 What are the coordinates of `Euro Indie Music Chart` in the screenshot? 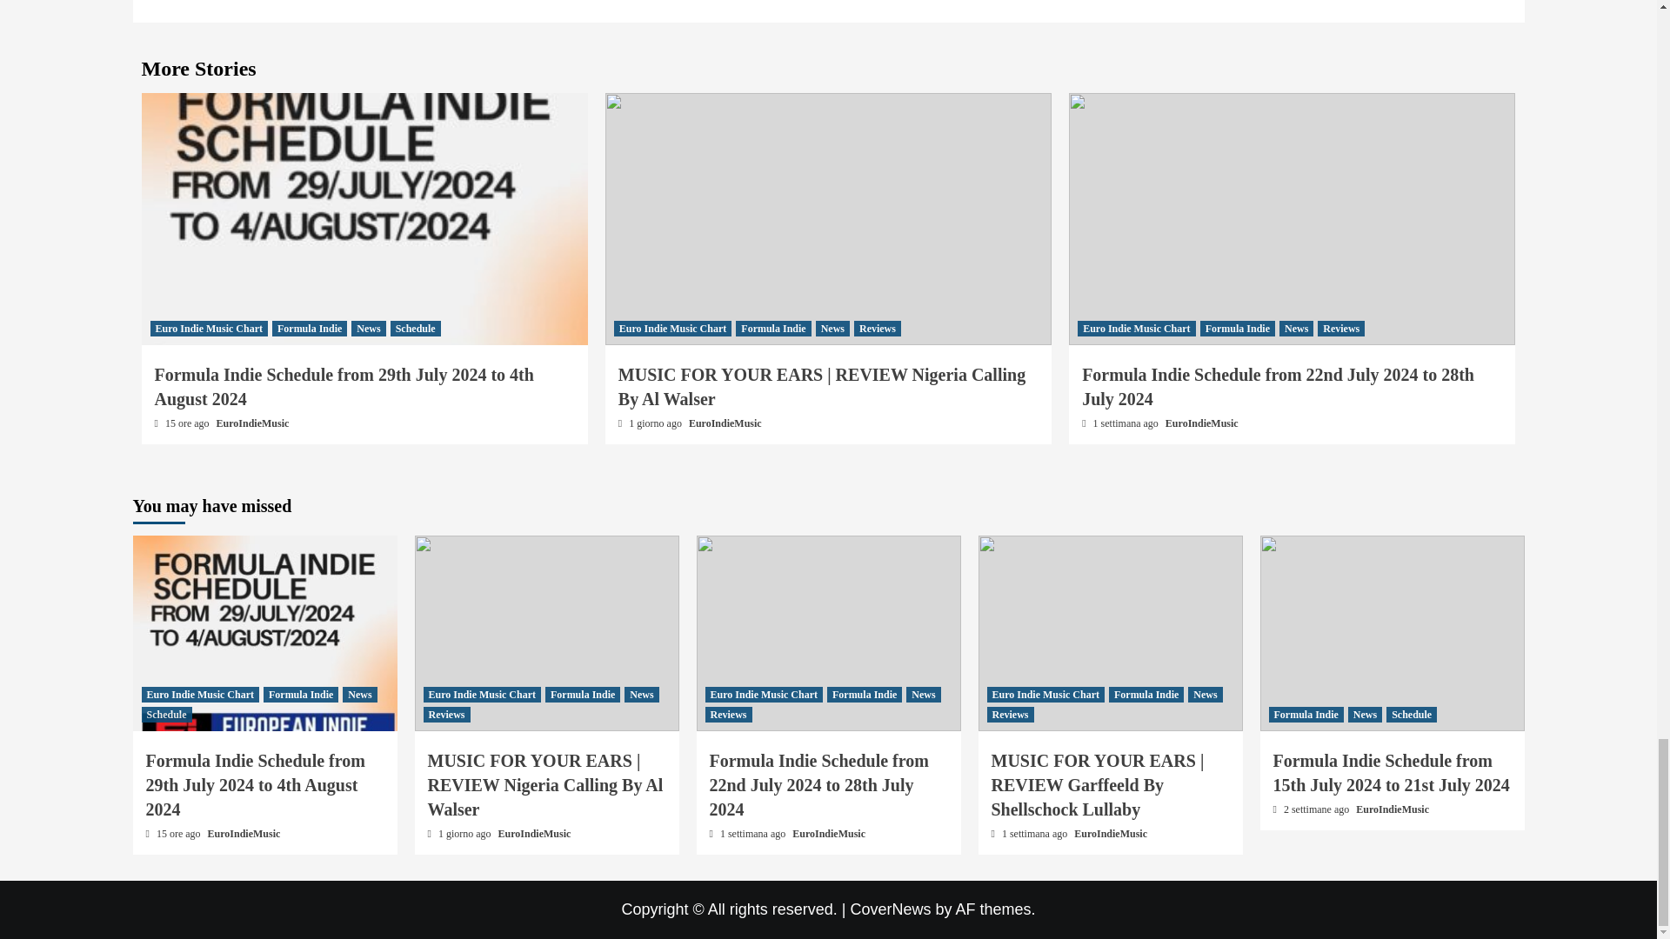 It's located at (209, 329).